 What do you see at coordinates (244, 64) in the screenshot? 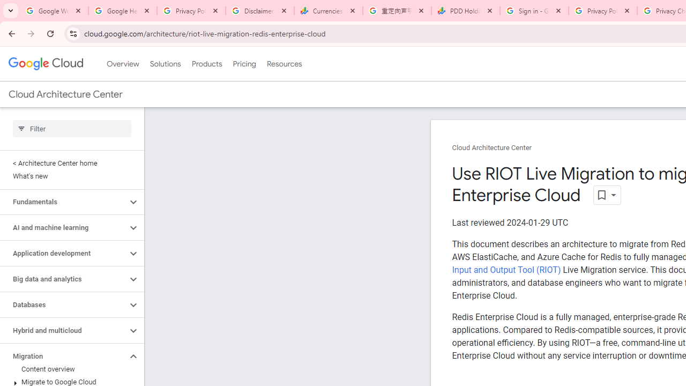
I see `Pricing` at bounding box center [244, 64].